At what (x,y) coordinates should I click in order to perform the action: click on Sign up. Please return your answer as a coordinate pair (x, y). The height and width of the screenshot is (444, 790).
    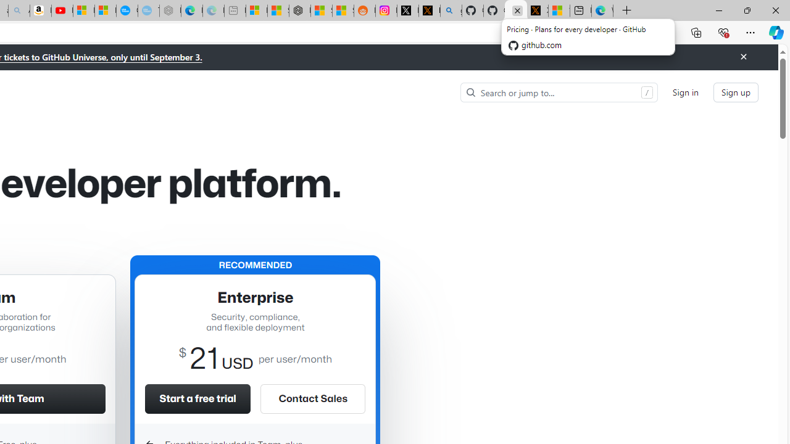
    Looking at the image, I should click on (736, 92).